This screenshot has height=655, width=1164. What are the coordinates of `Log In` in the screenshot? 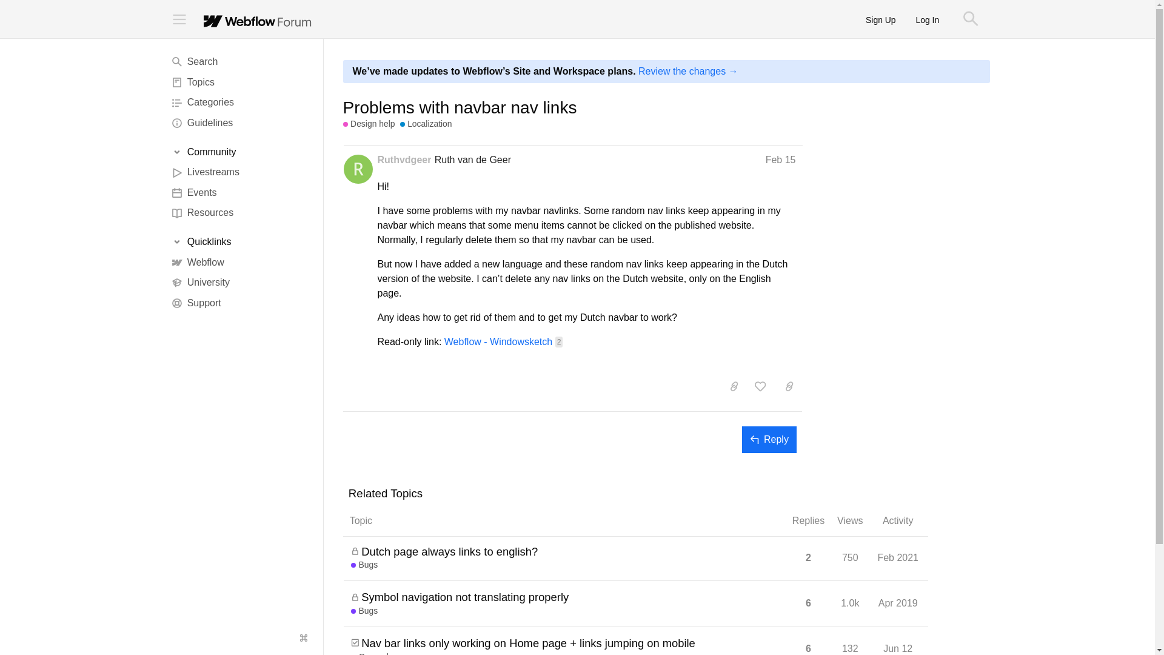 It's located at (928, 19).